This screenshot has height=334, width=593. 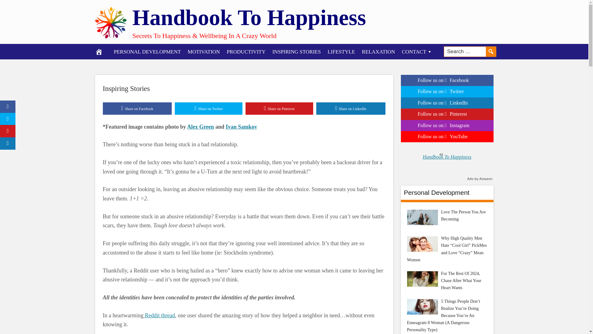 I want to click on PRODUCTIVITY, so click(x=246, y=51).